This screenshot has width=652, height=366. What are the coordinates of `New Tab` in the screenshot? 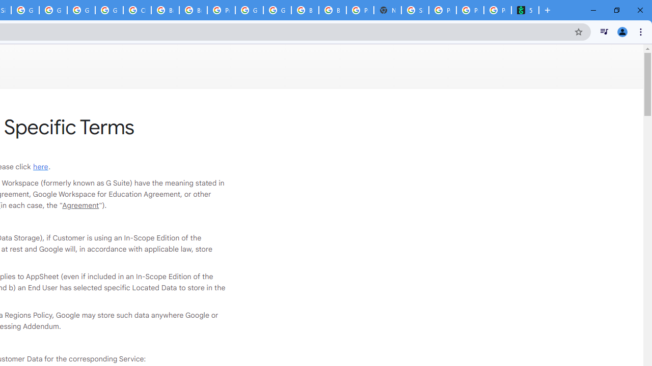 It's located at (387, 10).